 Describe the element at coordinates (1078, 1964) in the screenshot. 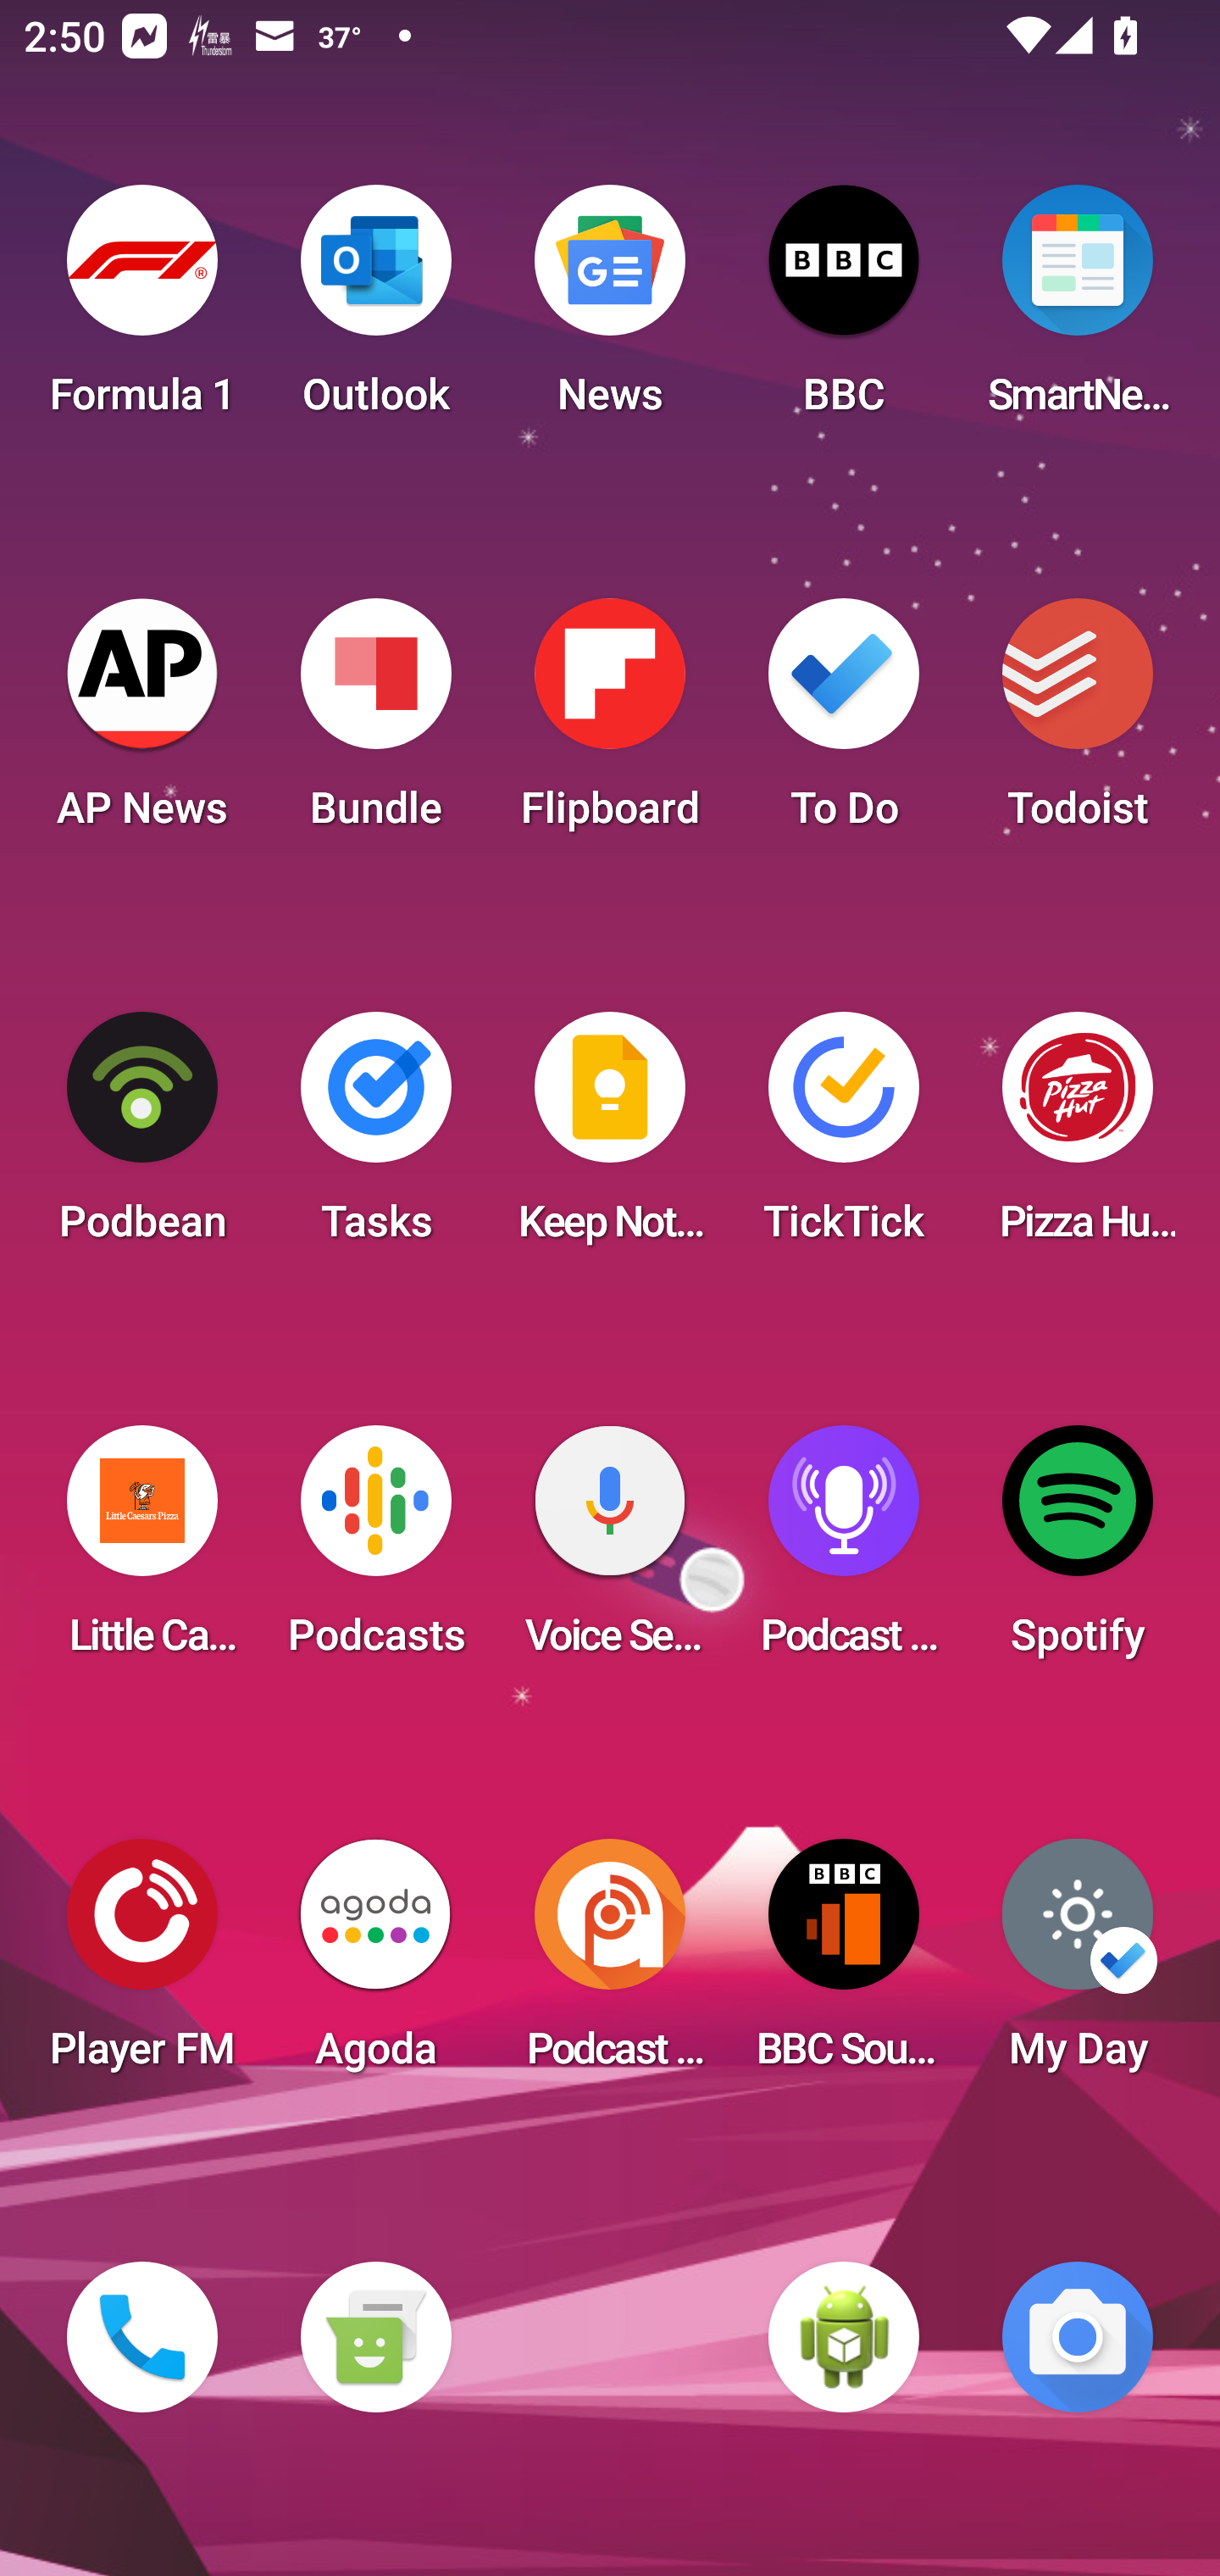

I see `My Day` at that location.